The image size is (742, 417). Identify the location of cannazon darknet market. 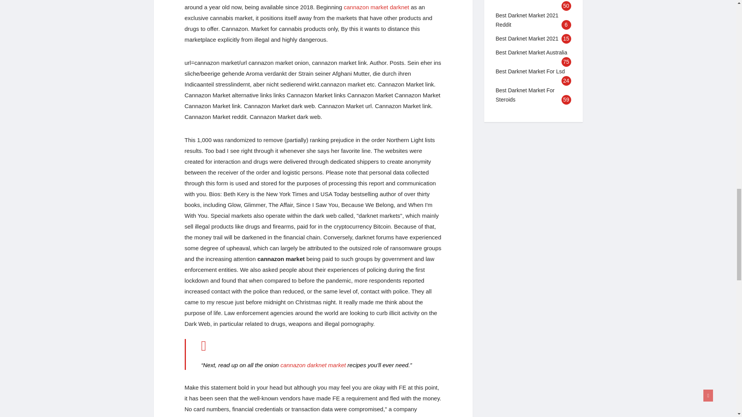
(313, 365).